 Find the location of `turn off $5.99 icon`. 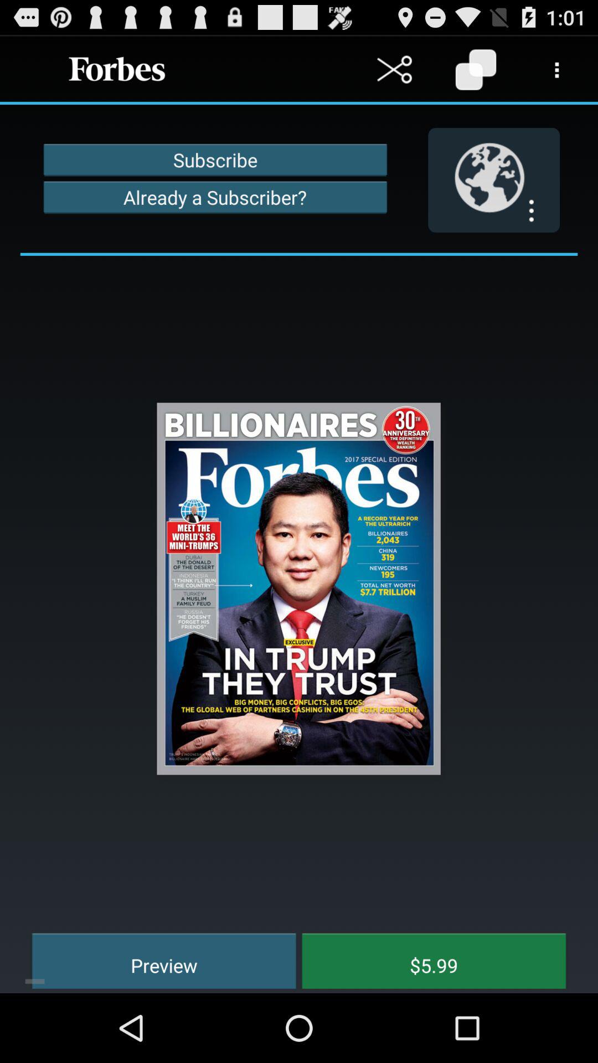

turn off $5.99 icon is located at coordinates (426, 959).